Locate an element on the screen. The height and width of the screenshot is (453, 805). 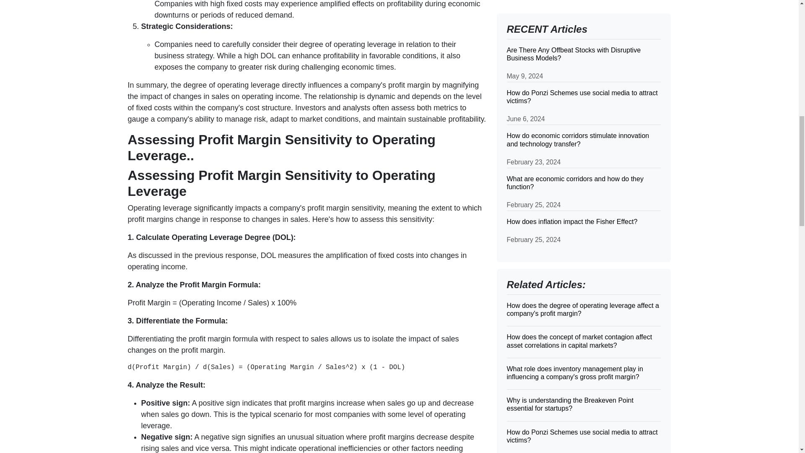
How do Ponzi Schemes use social media to attract victims? is located at coordinates (584, 17).